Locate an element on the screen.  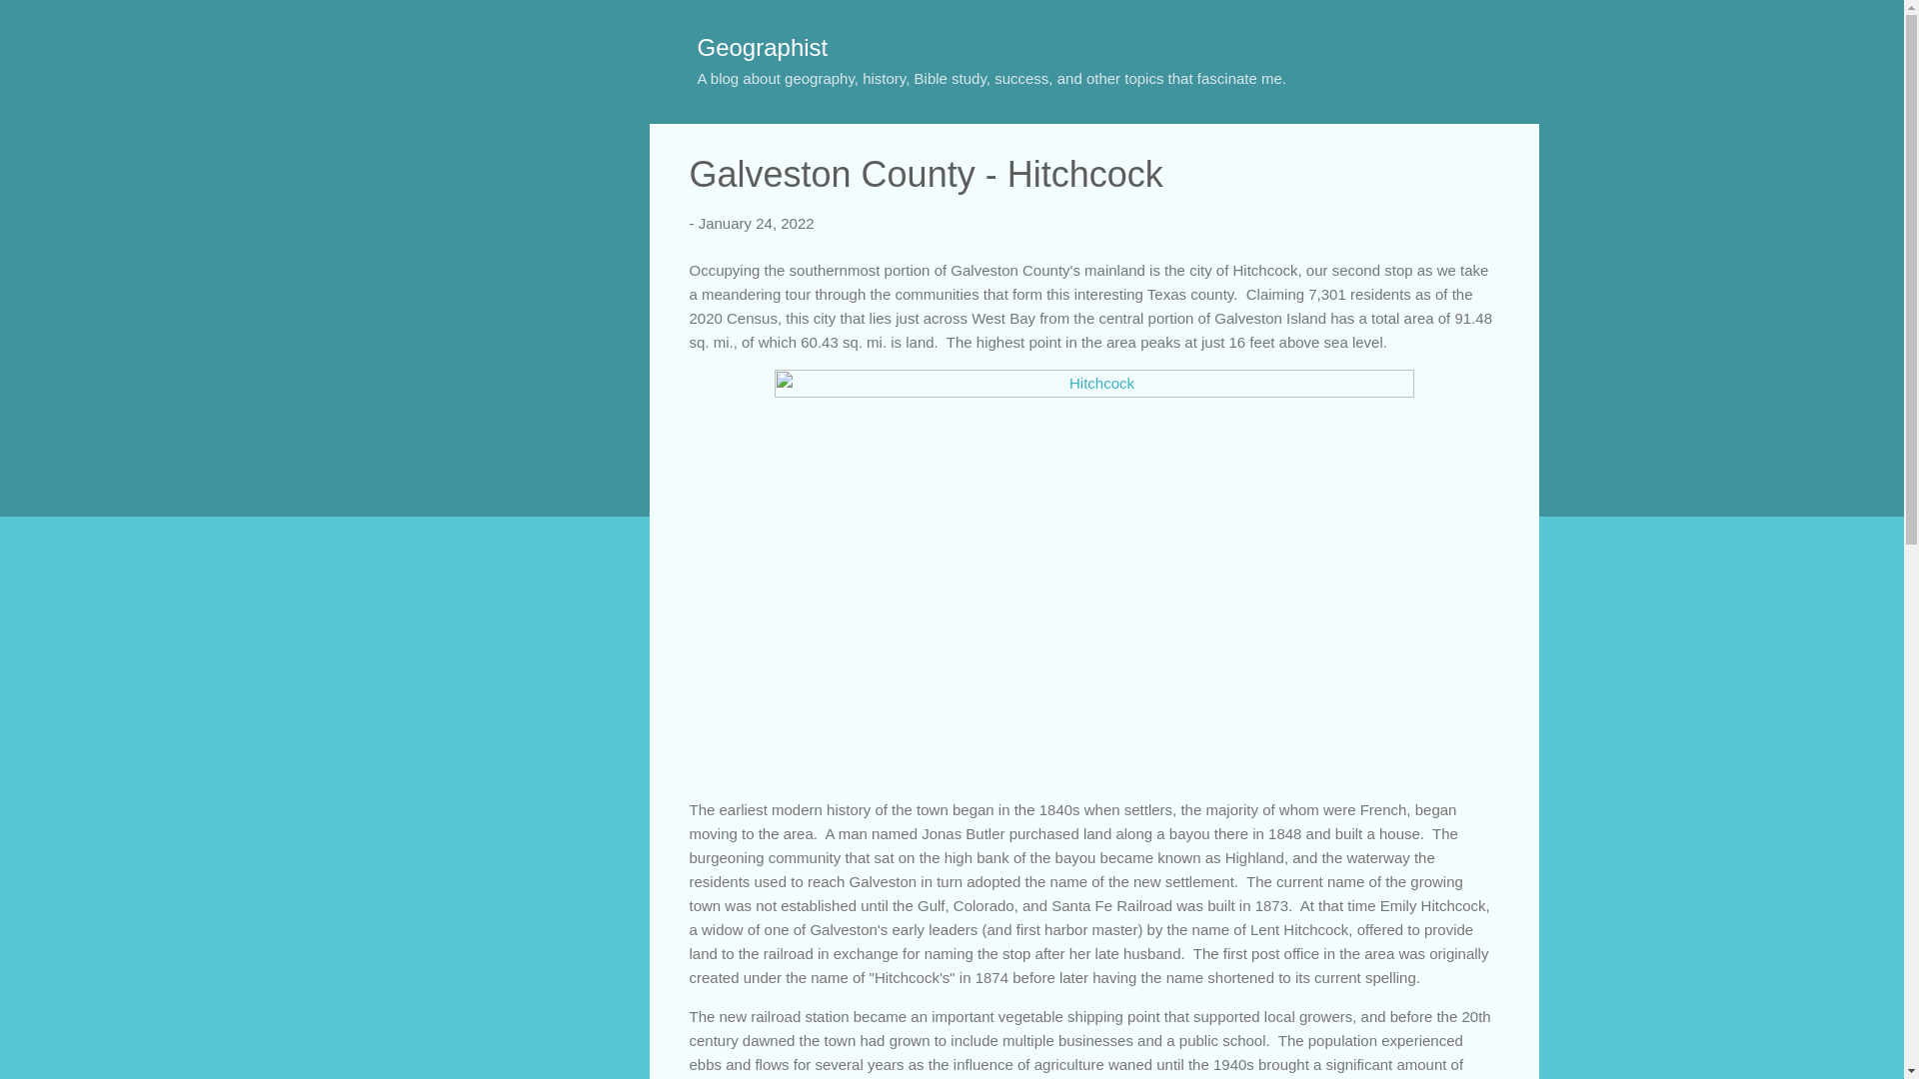
Search is located at coordinates (39, 24).